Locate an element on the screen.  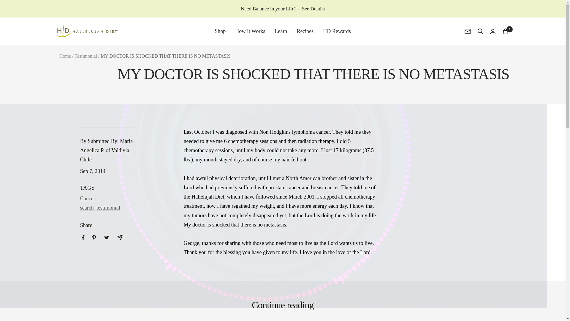
Hallelujah Diet is located at coordinates (87, 31).